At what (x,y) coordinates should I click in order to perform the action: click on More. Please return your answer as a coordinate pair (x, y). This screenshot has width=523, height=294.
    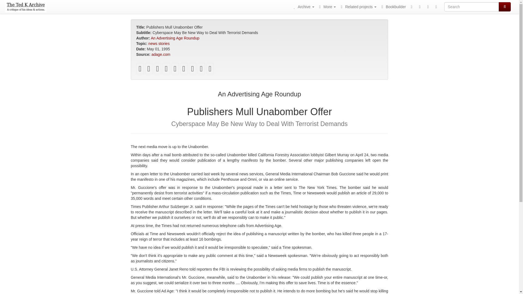
    Looking at the image, I should click on (327, 7).